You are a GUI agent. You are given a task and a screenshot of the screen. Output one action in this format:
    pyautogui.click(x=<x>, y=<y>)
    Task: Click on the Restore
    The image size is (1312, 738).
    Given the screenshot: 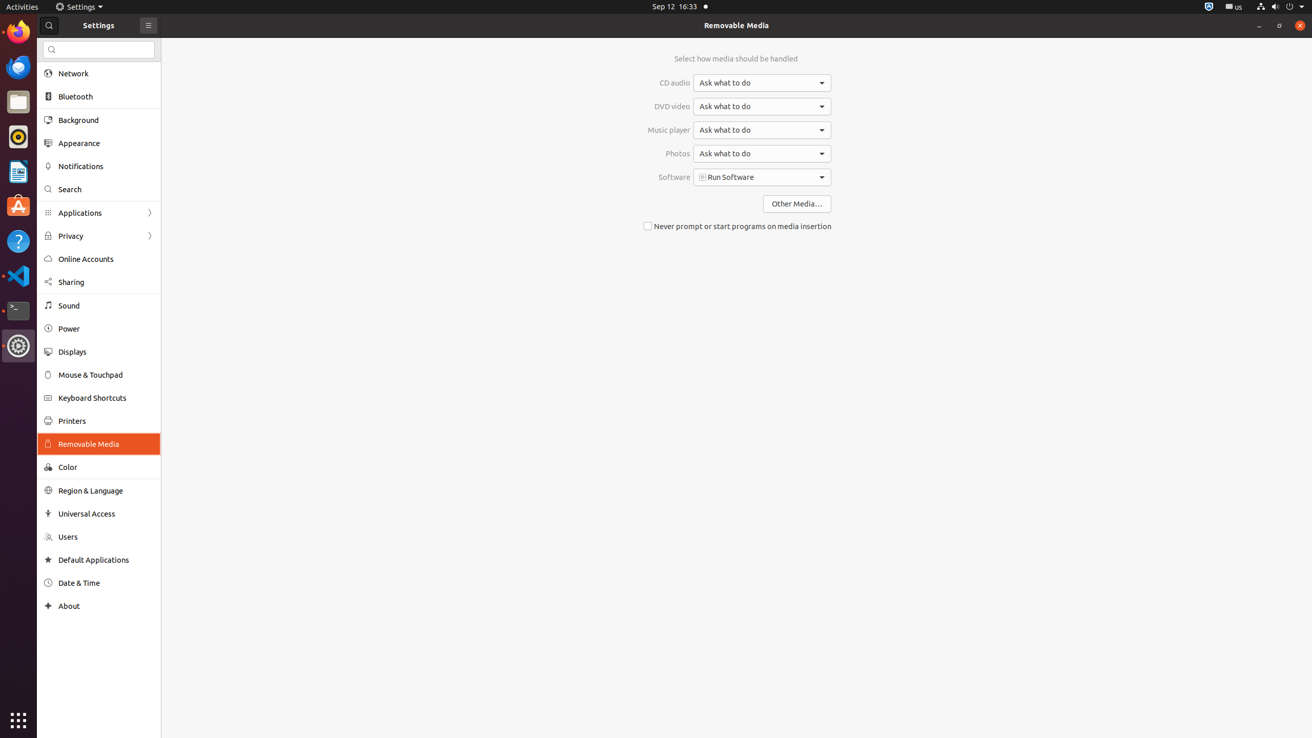 What is the action you would take?
    pyautogui.click(x=1280, y=26)
    